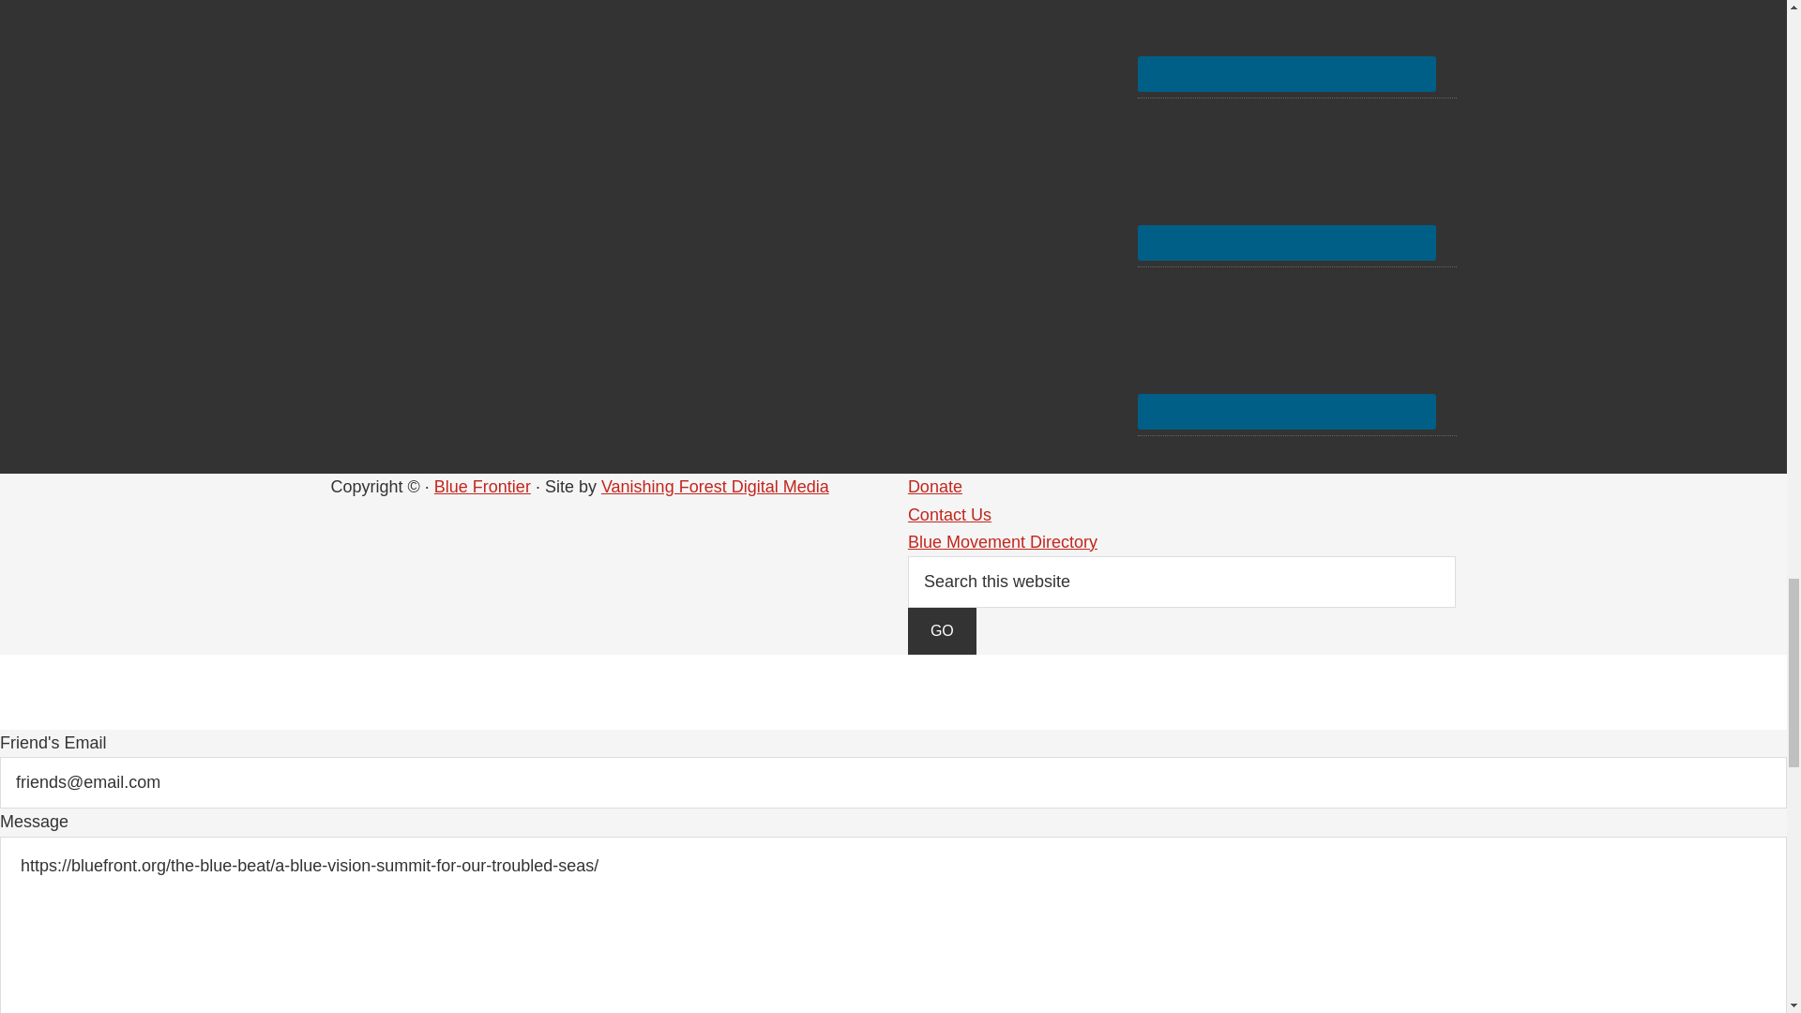 This screenshot has width=1801, height=1013. What do you see at coordinates (715, 486) in the screenshot?
I see `Vanishing Forest Digital Media` at bounding box center [715, 486].